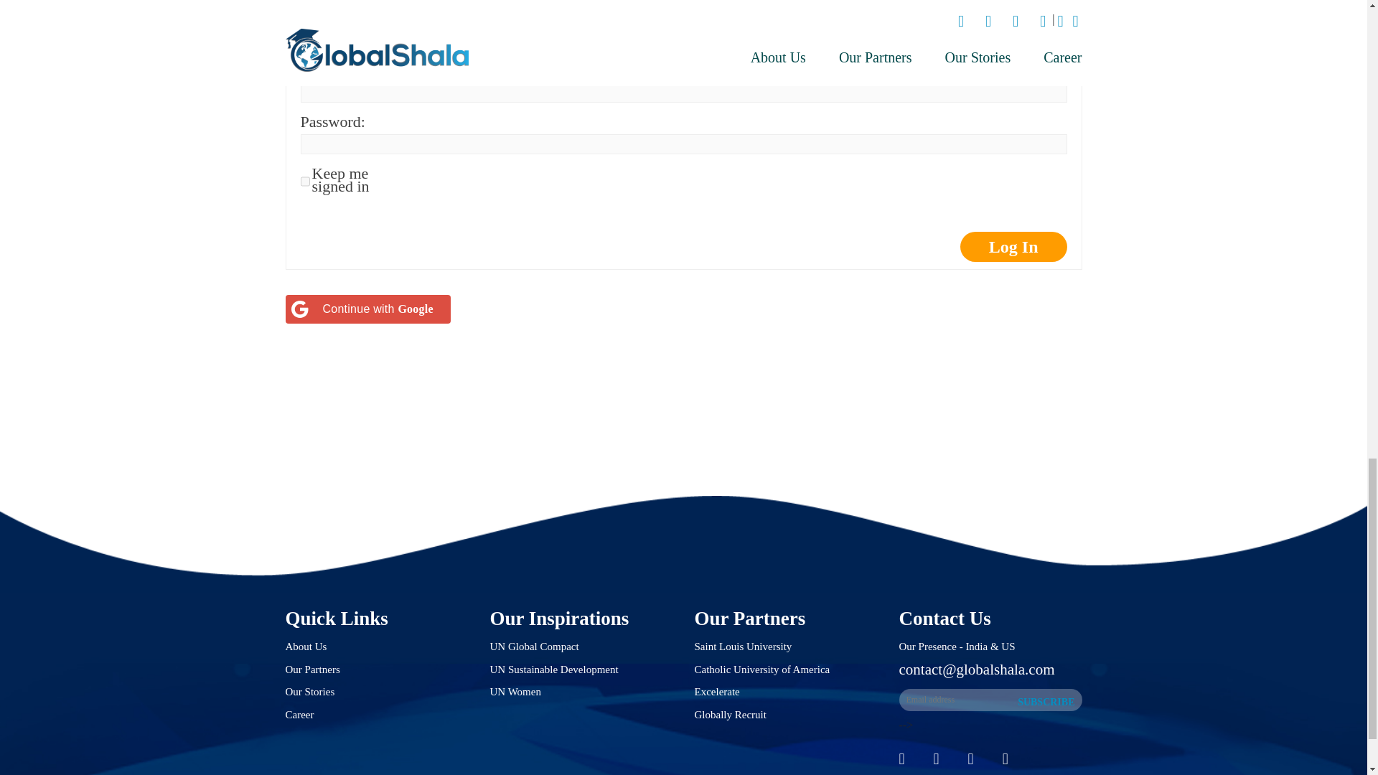  Describe the element at coordinates (534, 647) in the screenshot. I see `UN Global Compact` at that location.